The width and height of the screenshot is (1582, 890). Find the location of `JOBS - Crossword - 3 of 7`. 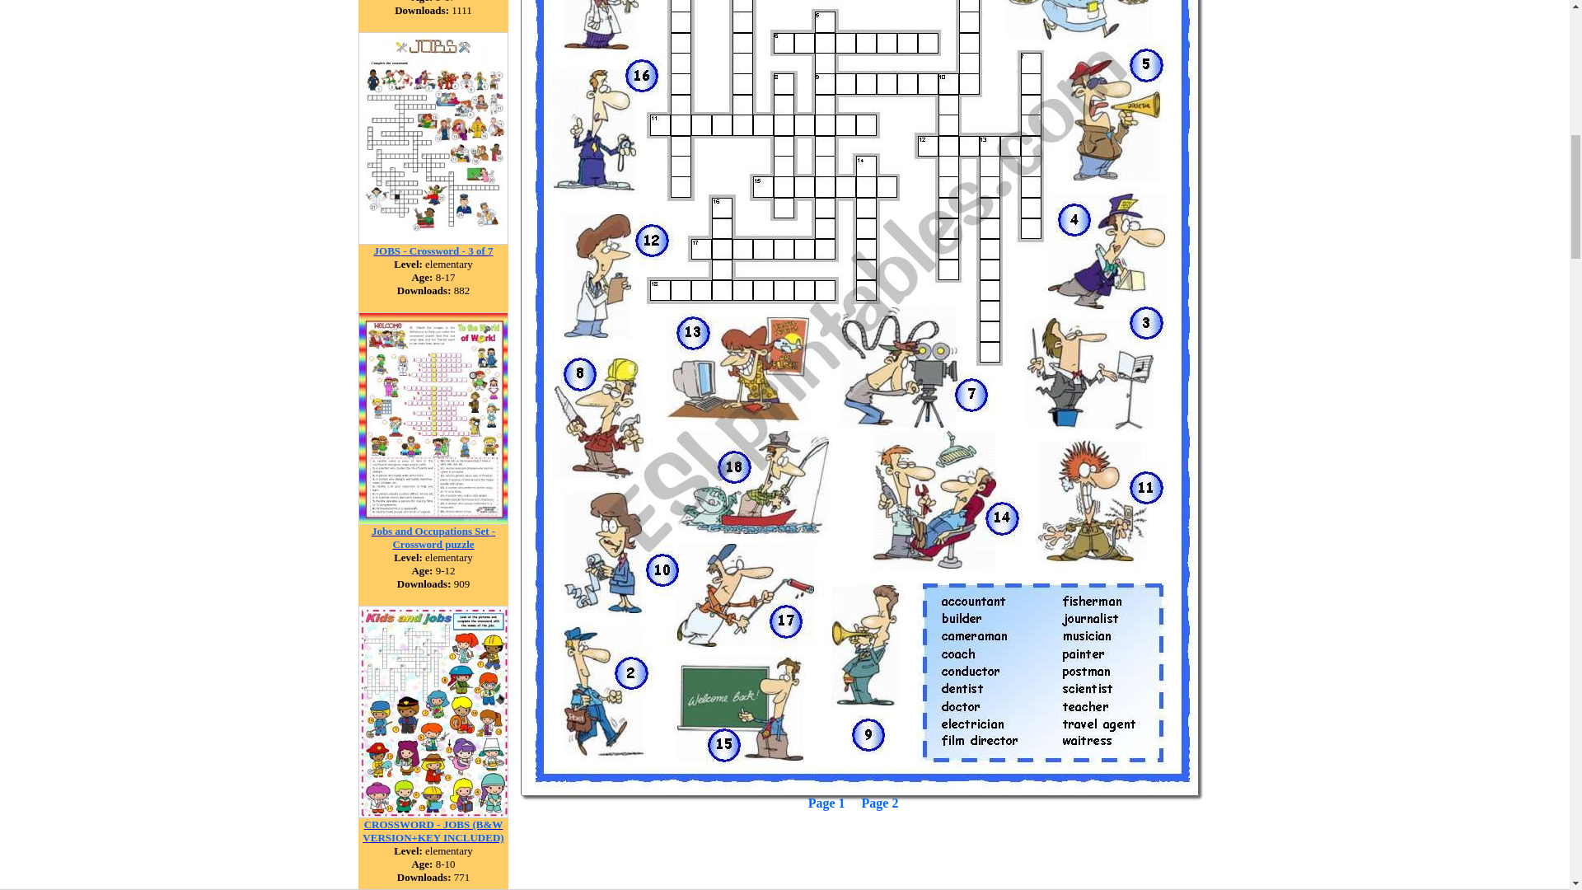

JOBS - Crossword - 3 of 7 is located at coordinates (433, 240).